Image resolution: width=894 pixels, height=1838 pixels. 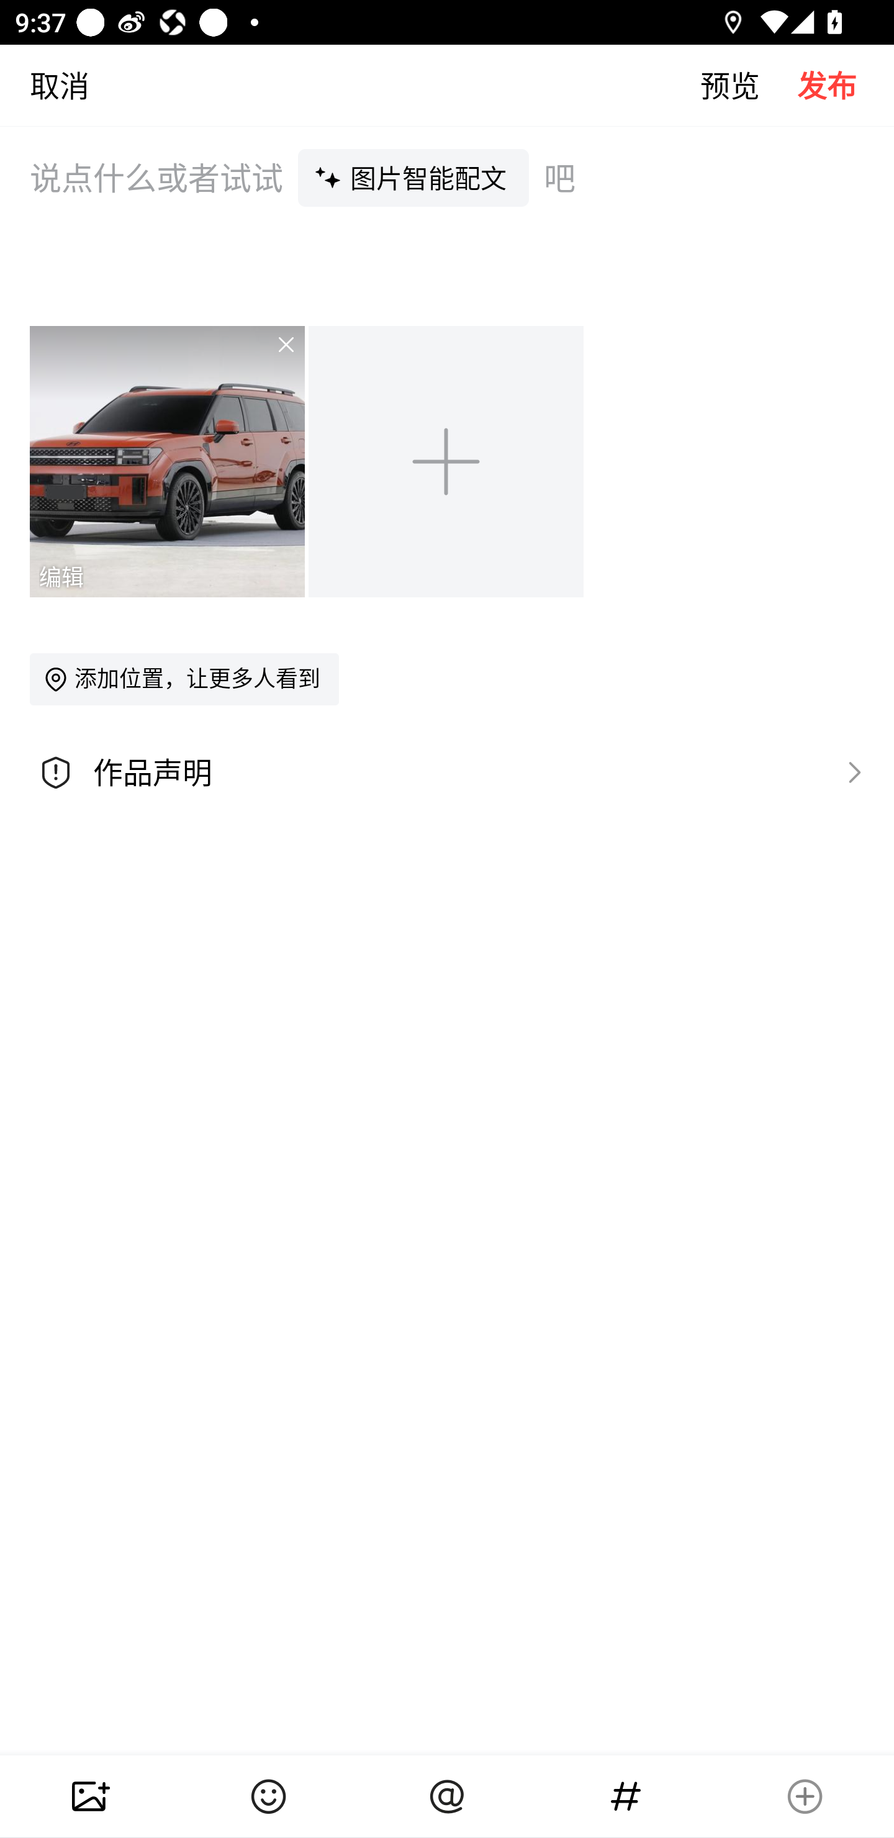 I want to click on 图片智能配文, so click(x=413, y=177).